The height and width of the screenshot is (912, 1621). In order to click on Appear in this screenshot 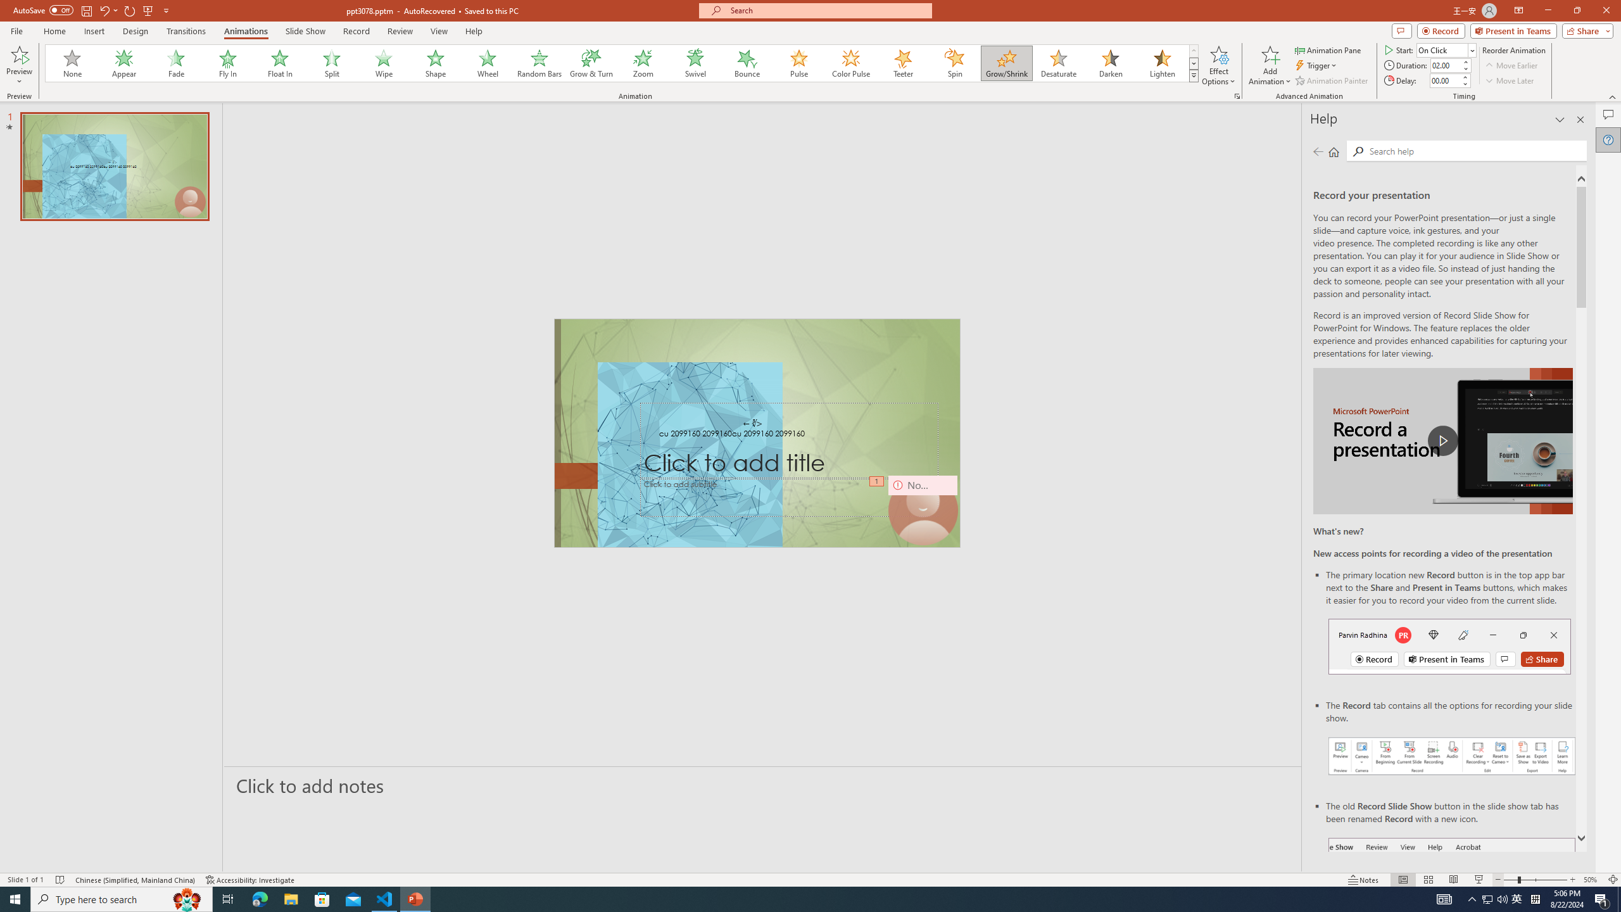, I will do `click(125, 63)`.